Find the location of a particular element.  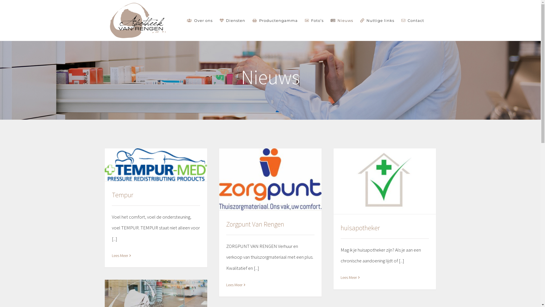

Nuttige links is located at coordinates (377, 20).